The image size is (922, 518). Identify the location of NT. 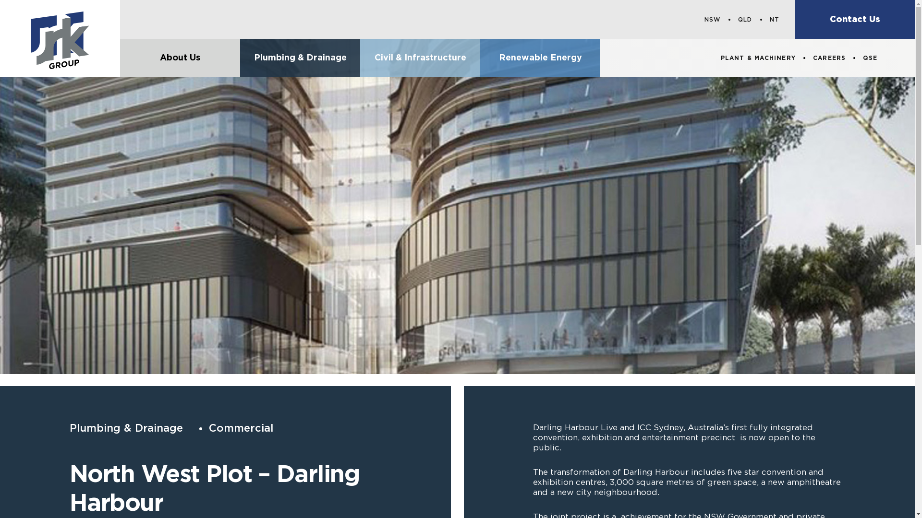
(775, 20).